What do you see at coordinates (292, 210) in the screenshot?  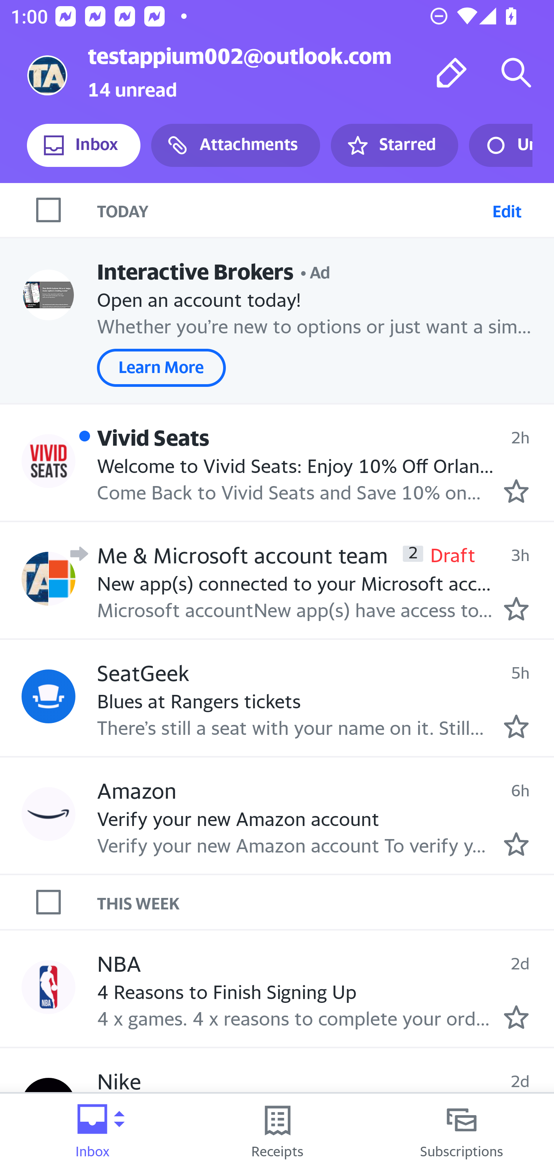 I see `TODAY` at bounding box center [292, 210].